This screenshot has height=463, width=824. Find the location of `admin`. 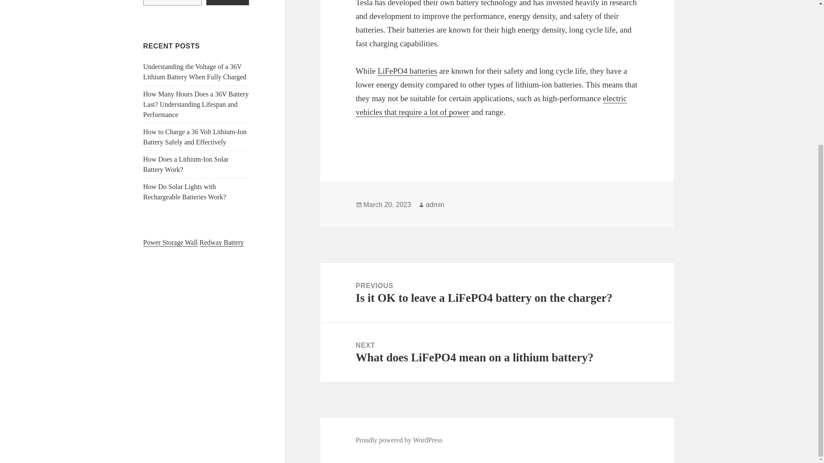

admin is located at coordinates (435, 205).